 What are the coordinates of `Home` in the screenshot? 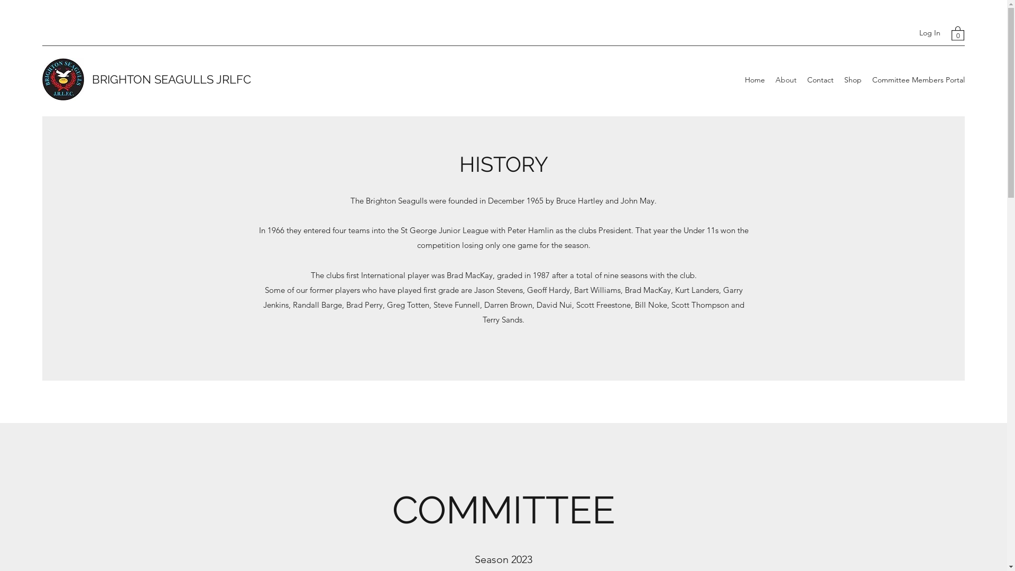 It's located at (755, 80).